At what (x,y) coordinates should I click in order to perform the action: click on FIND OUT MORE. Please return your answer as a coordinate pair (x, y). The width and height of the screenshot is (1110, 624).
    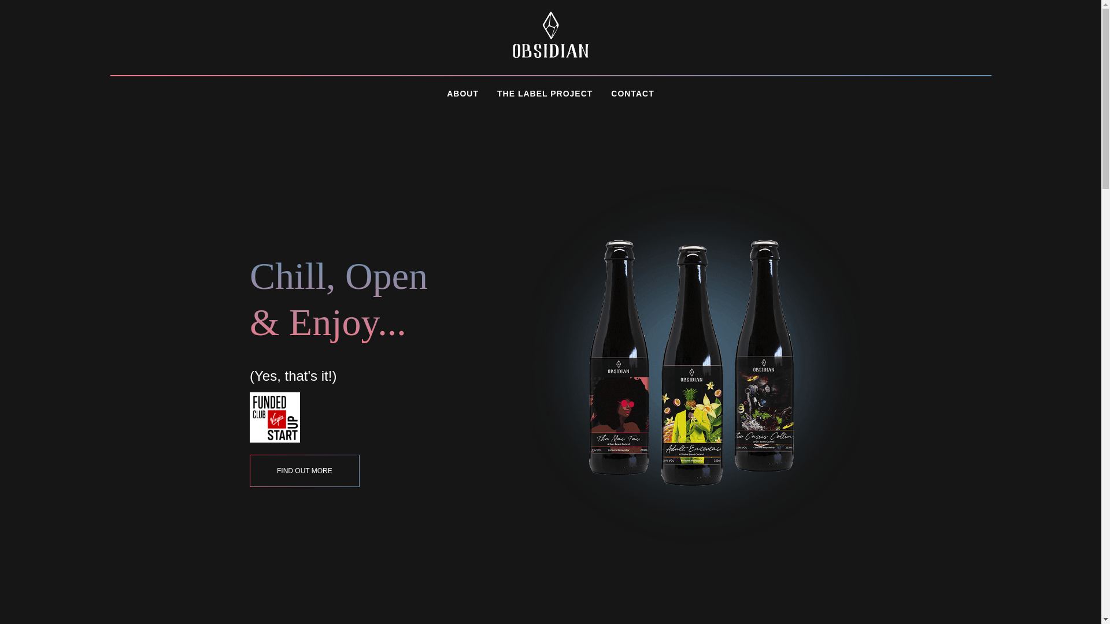
    Looking at the image, I should click on (305, 471).